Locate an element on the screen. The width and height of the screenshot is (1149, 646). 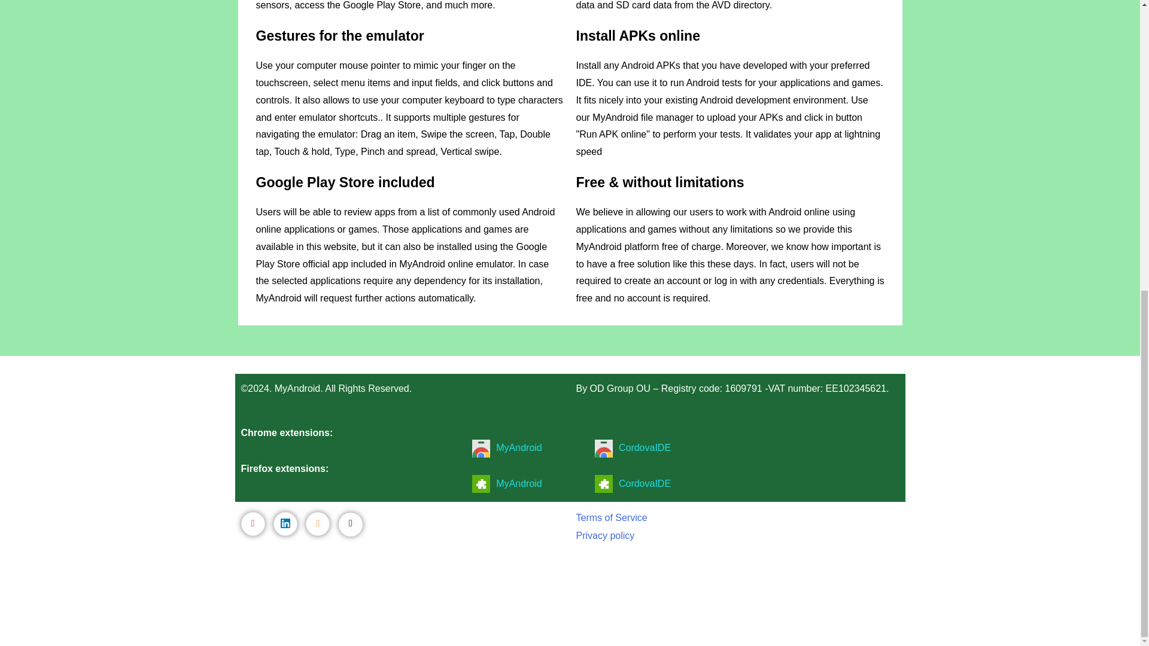
MyAndroid is located at coordinates (518, 447).